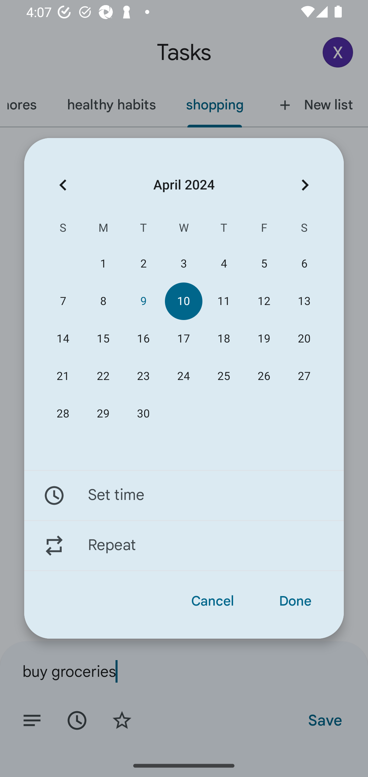 The height and width of the screenshot is (777, 368). What do you see at coordinates (63, 376) in the screenshot?
I see `21 21 April 2024` at bounding box center [63, 376].